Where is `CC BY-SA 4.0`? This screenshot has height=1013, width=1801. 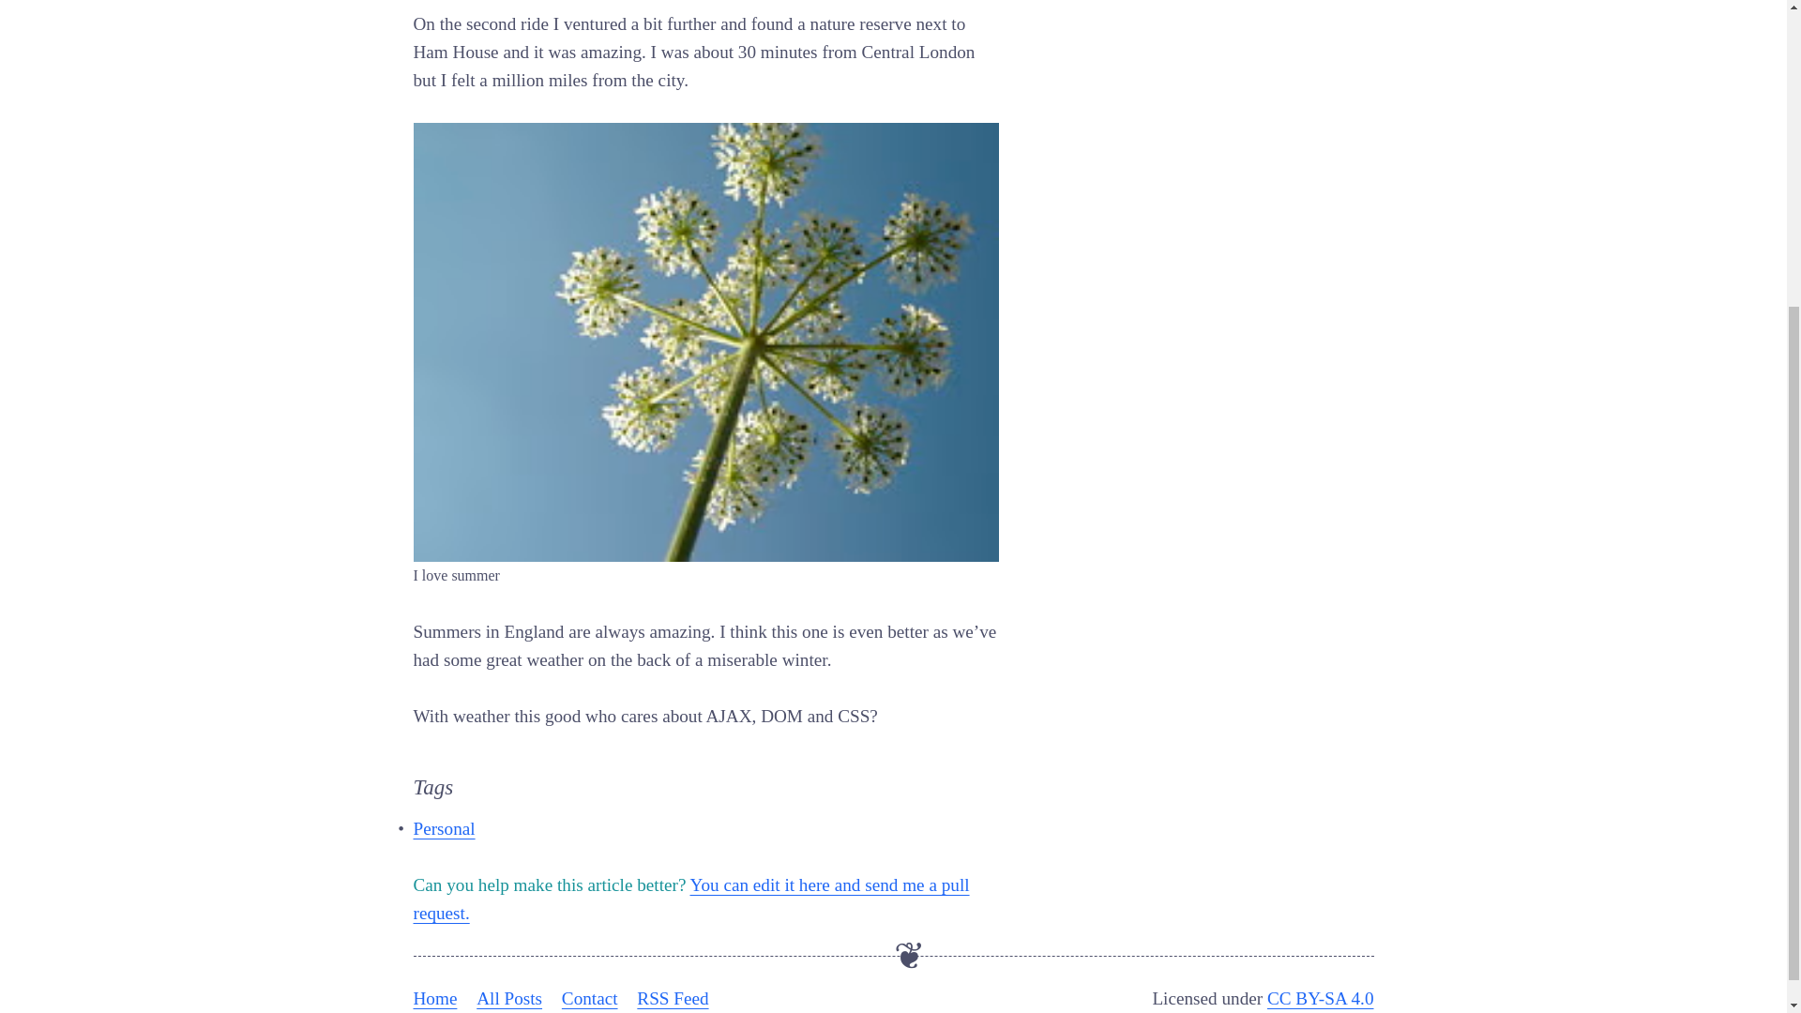 CC BY-SA 4.0 is located at coordinates (1321, 998).